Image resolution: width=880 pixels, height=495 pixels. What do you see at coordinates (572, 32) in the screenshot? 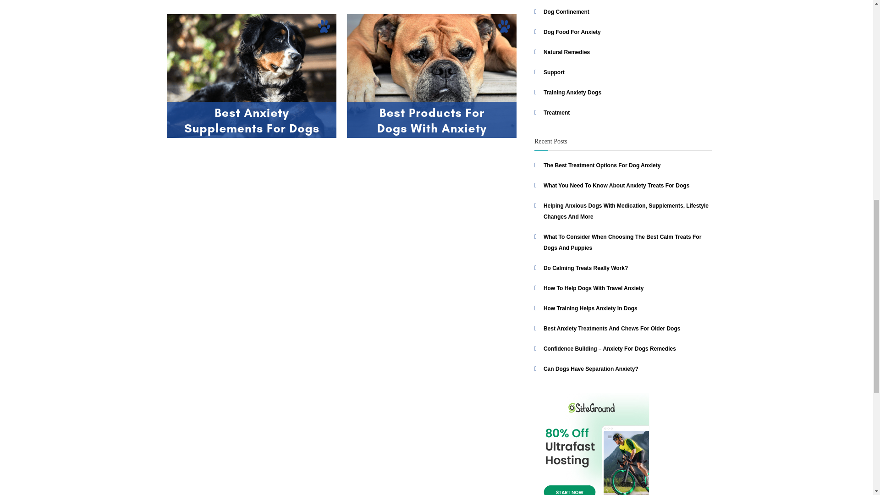
I see `Dog Food For Anxiety` at bounding box center [572, 32].